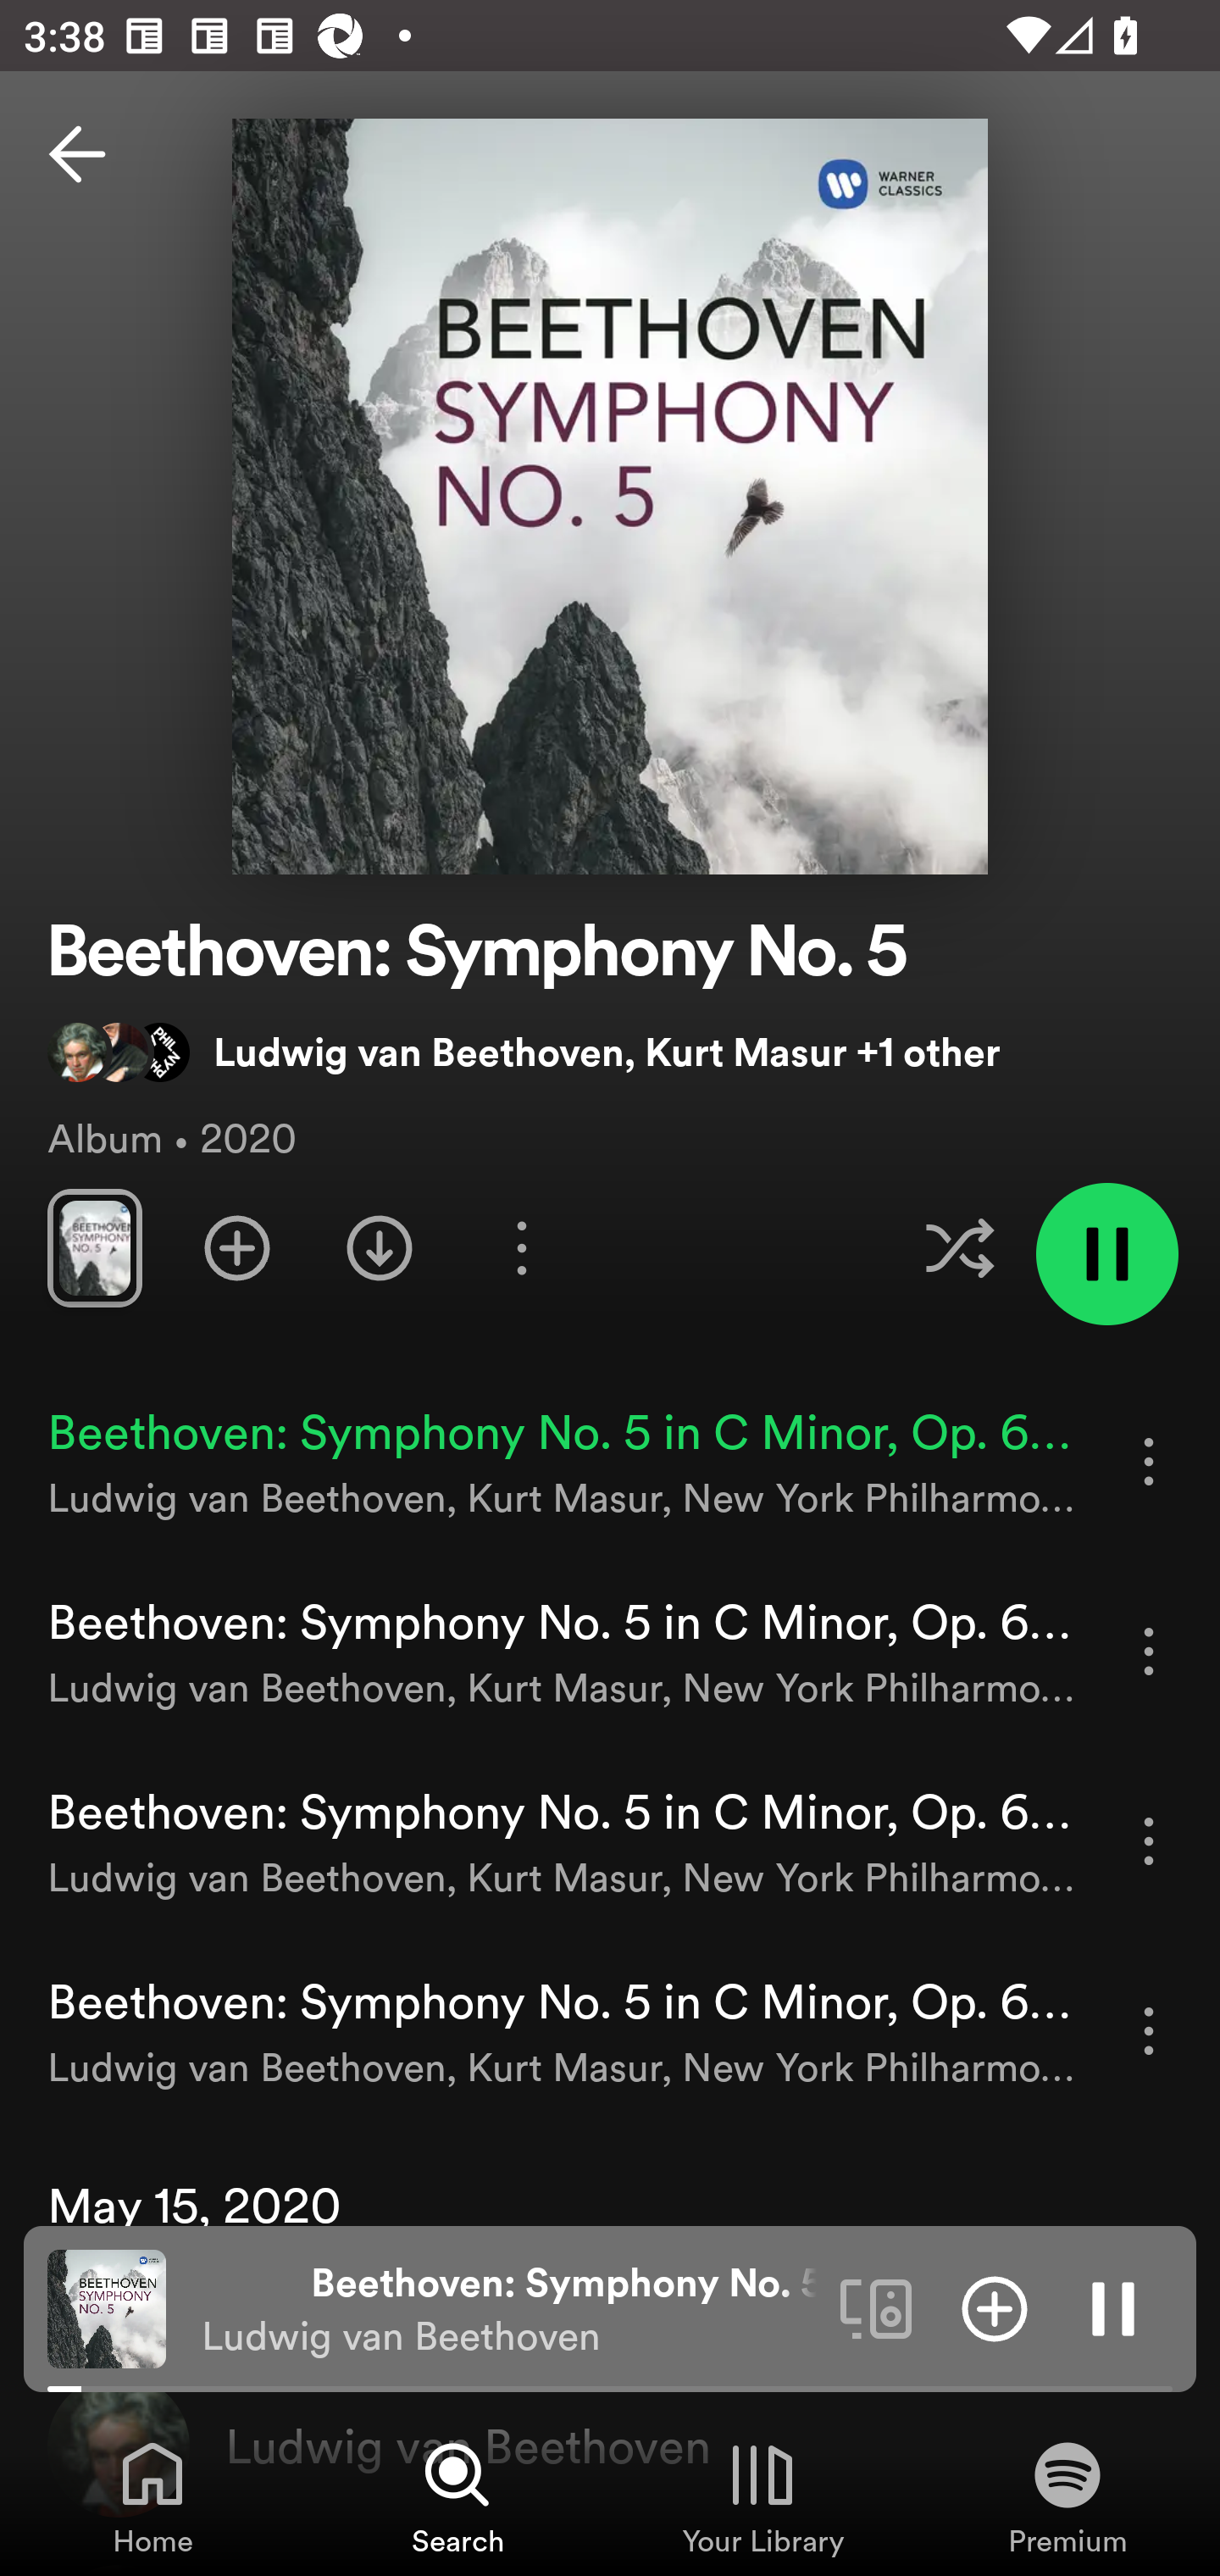 This screenshot has width=1220, height=2576. I want to click on Swipe through previews of tracks from this album., so click(94, 1247).